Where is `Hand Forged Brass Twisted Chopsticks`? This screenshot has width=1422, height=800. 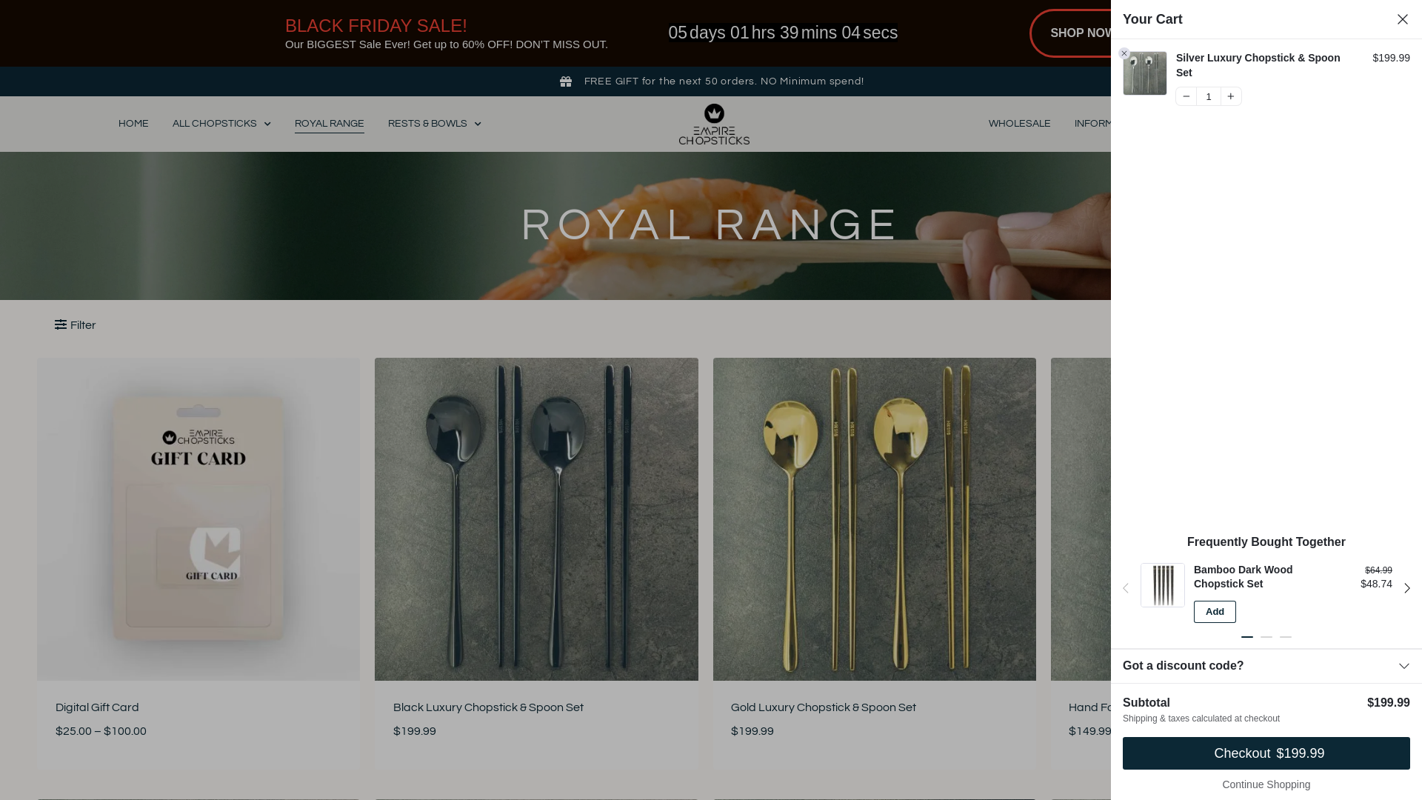
Hand Forged Brass Twisted Chopsticks is located at coordinates (1173, 707).